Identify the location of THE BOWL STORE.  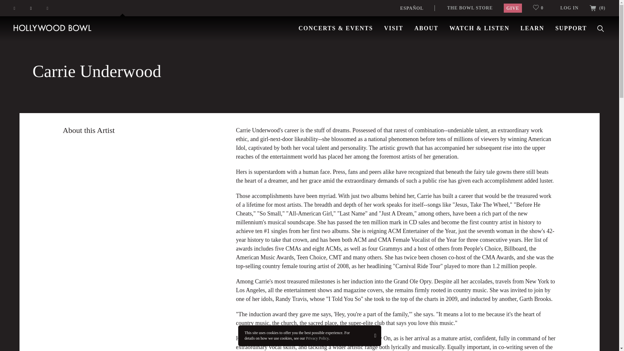
(470, 8).